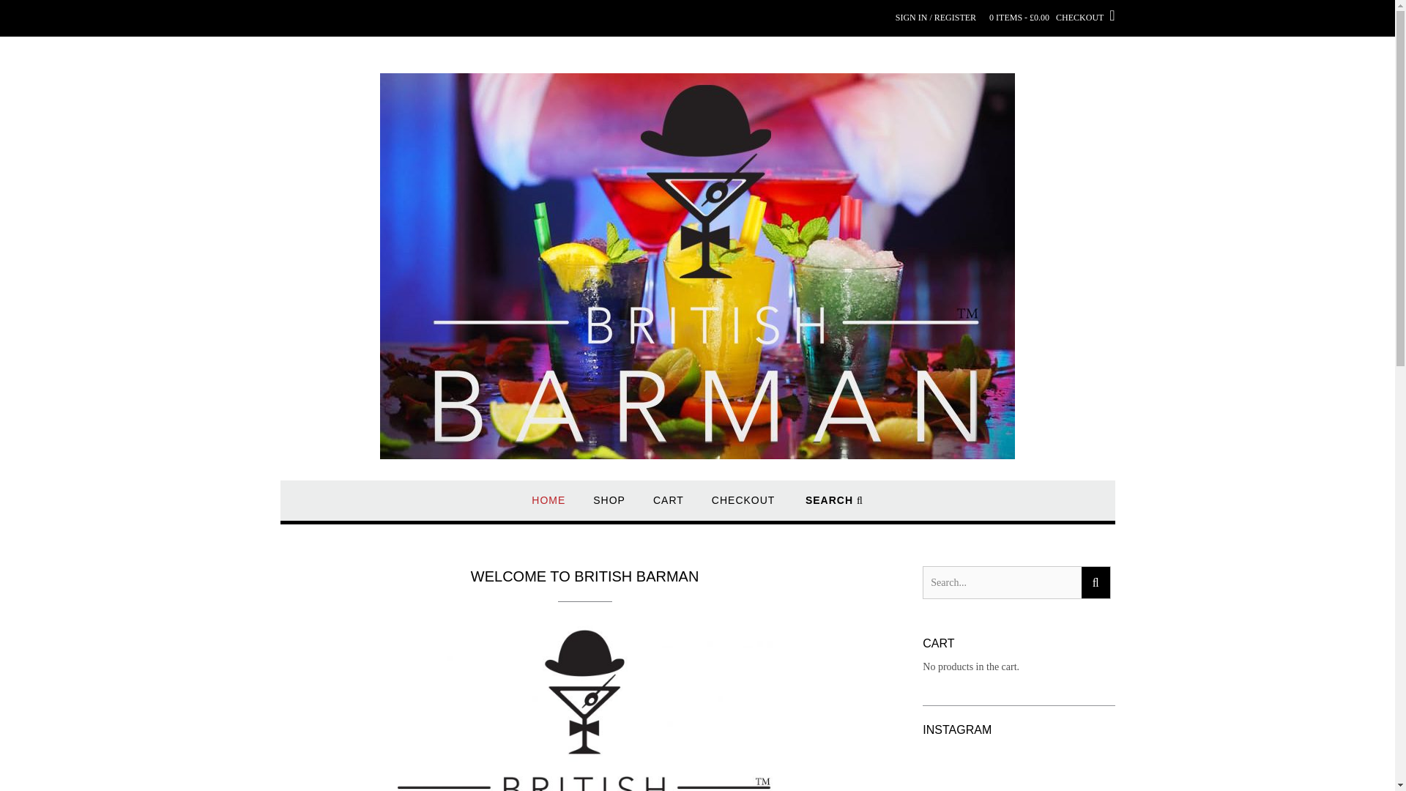 Image resolution: width=1406 pixels, height=791 pixels. What do you see at coordinates (743, 507) in the screenshot?
I see `CHECKOUT` at bounding box center [743, 507].